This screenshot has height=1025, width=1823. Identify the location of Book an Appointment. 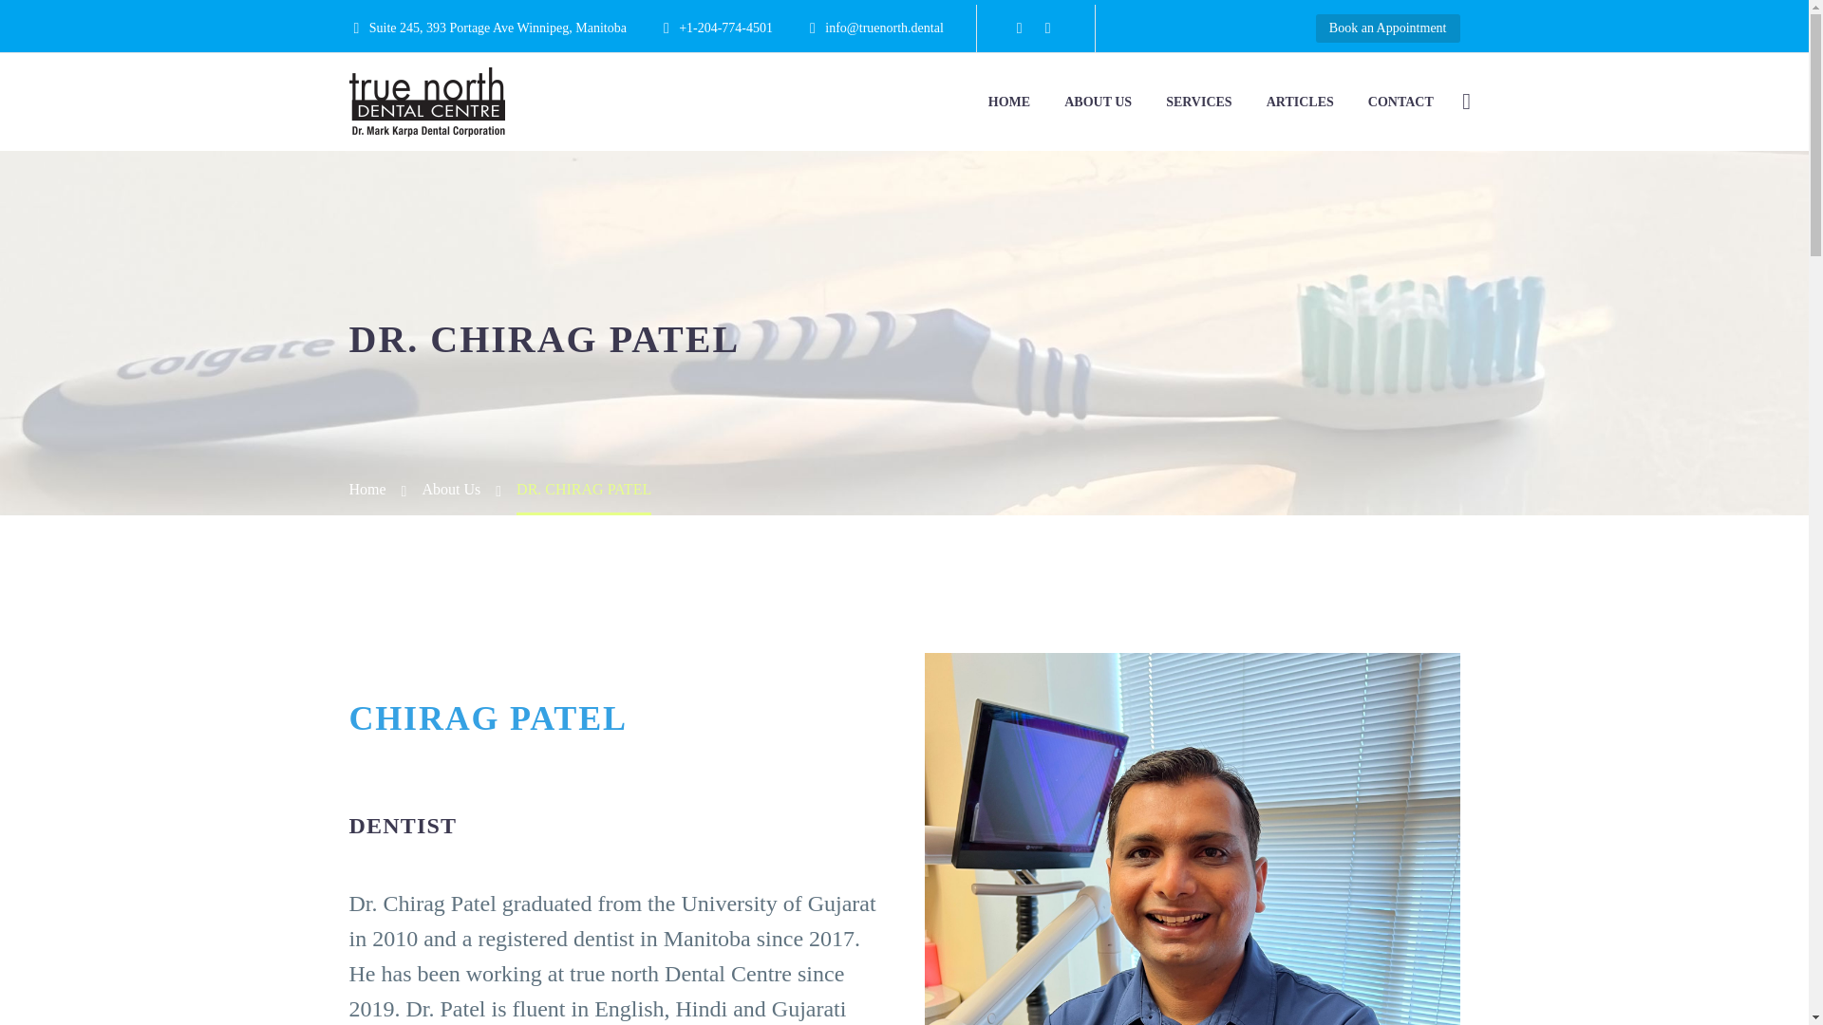
(1388, 28).